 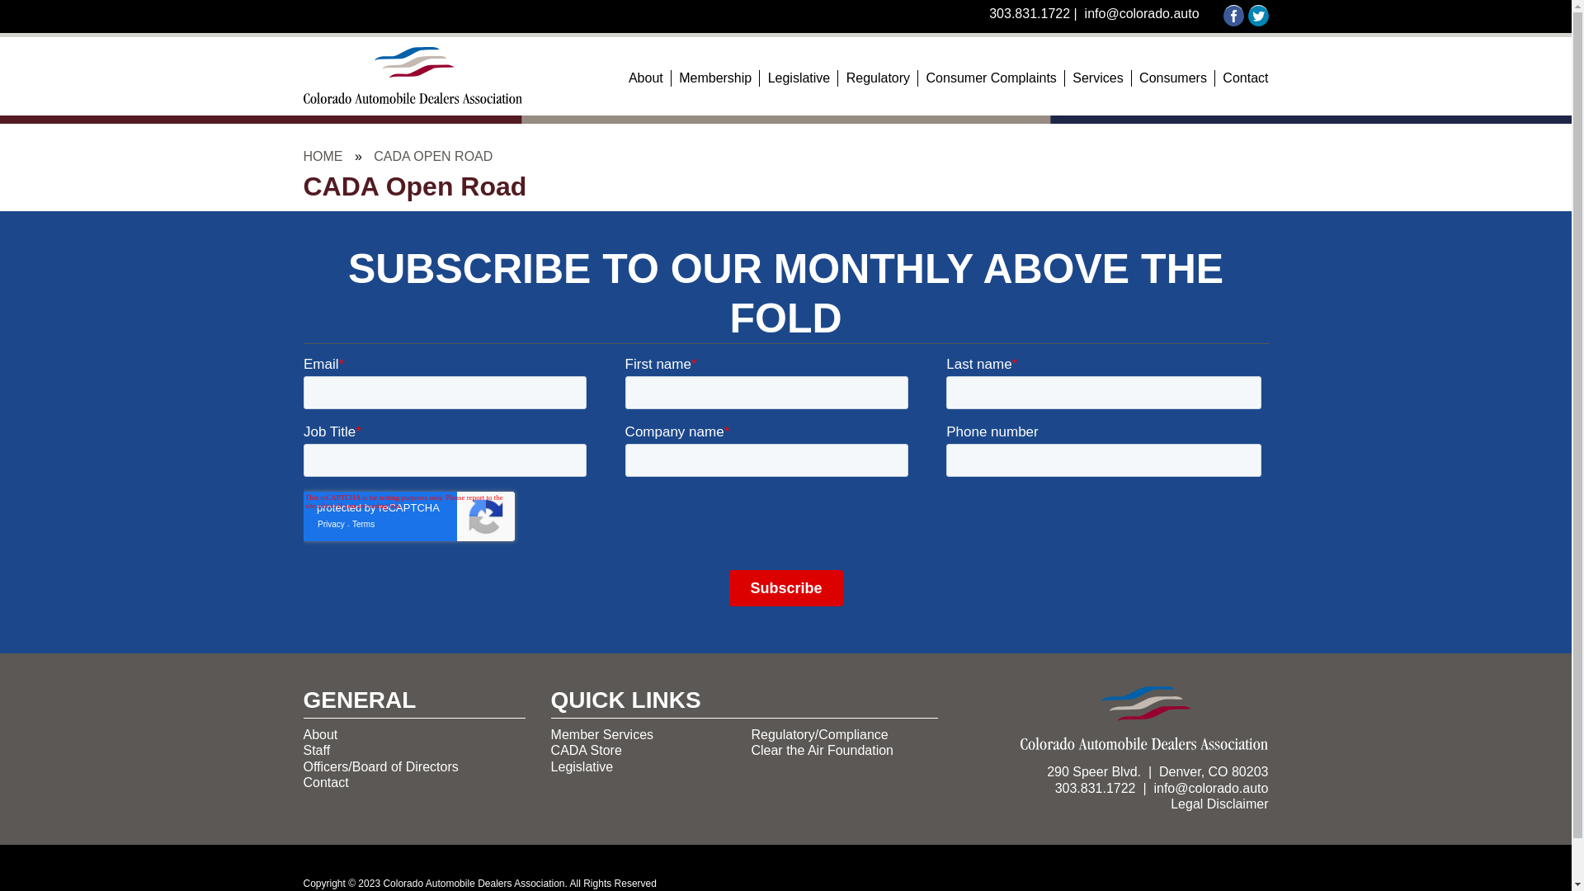 What do you see at coordinates (992, 78) in the screenshot?
I see `Consumer Complaints` at bounding box center [992, 78].